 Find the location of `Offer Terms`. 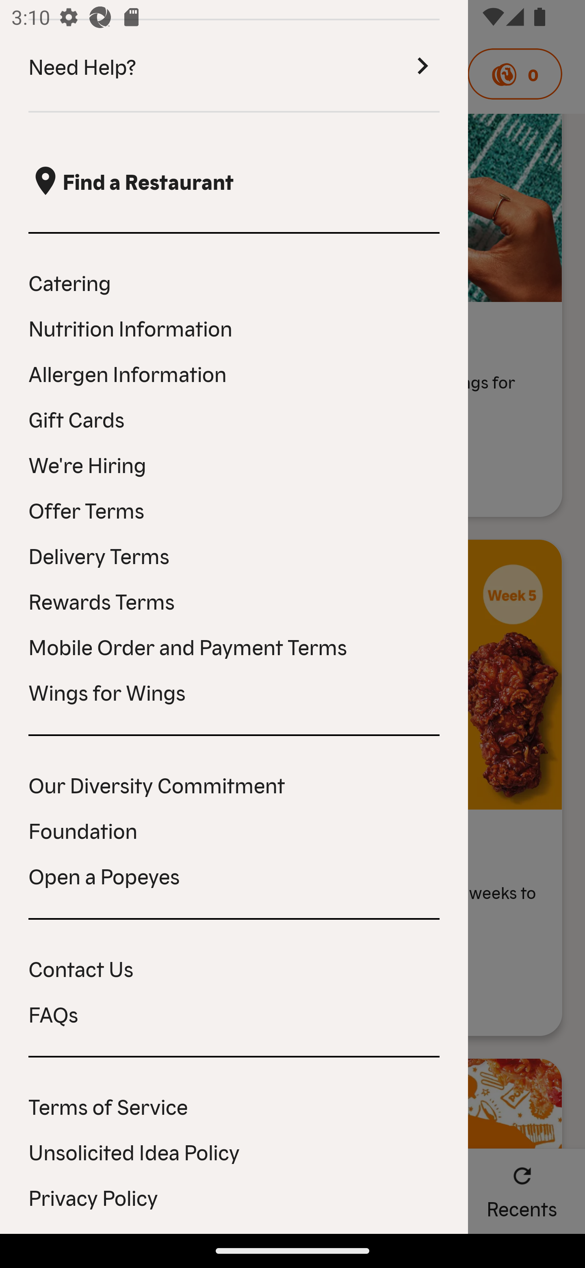

Offer Terms is located at coordinates (234, 510).